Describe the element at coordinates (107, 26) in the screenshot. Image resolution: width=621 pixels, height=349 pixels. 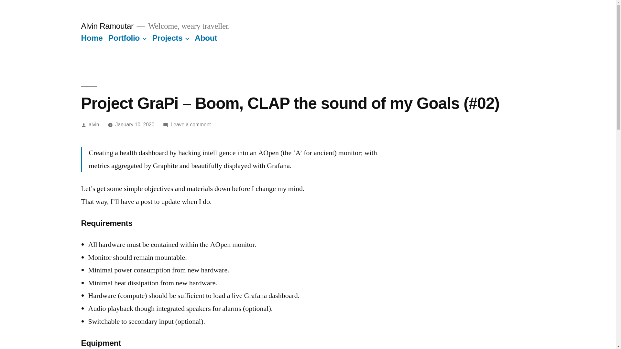
I see `Alvin Ramoutar` at that location.